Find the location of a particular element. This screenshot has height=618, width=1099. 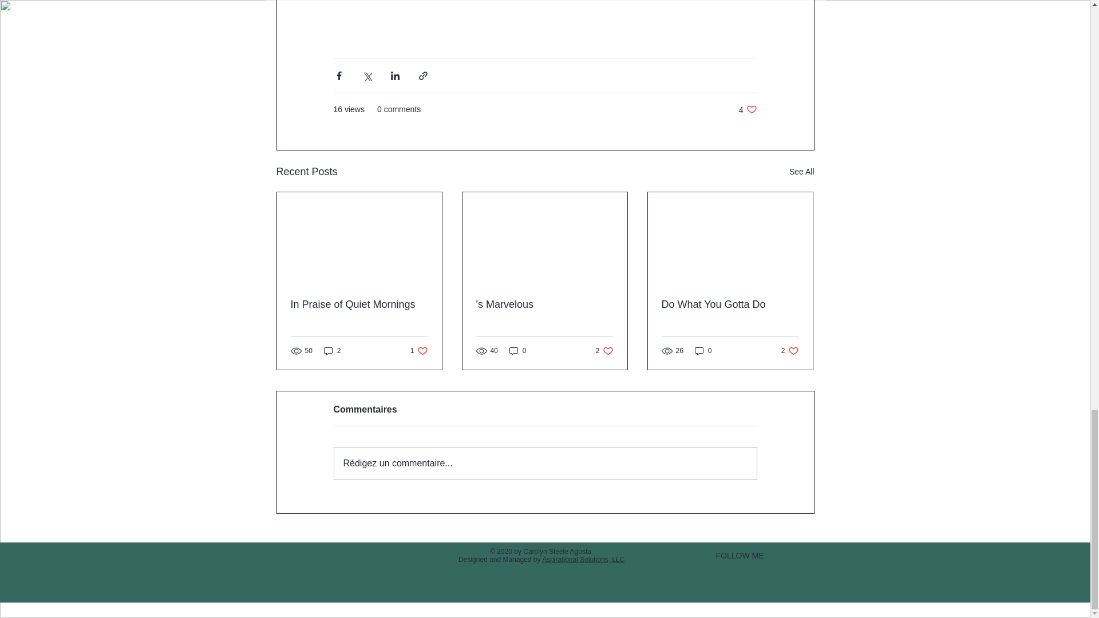

In Praise of Quiet Mornings is located at coordinates (748, 109).